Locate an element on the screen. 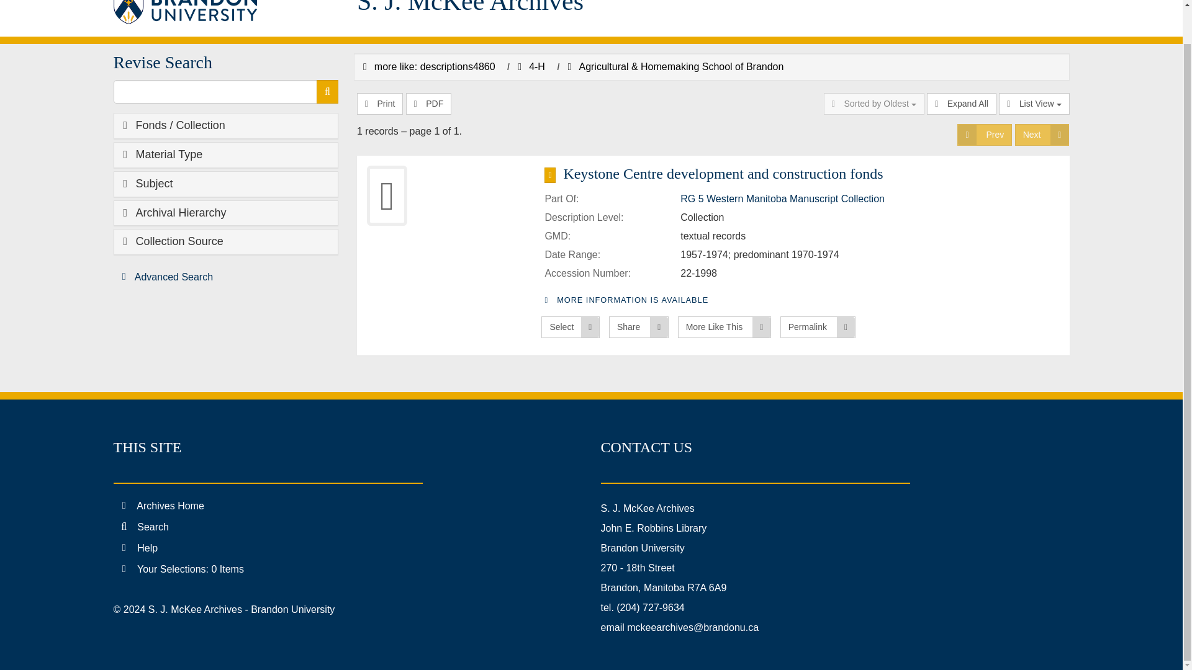 Image resolution: width=1192 pixels, height=670 pixels. Search is located at coordinates (328, 92).